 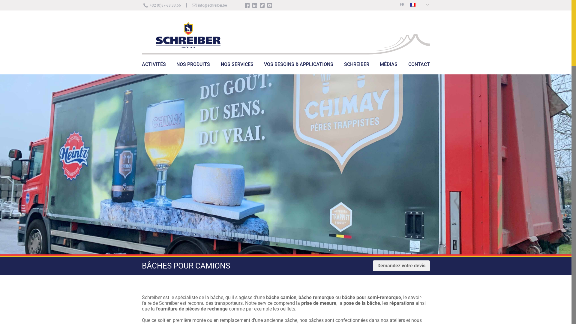 I want to click on CONTACT, so click(x=419, y=64).